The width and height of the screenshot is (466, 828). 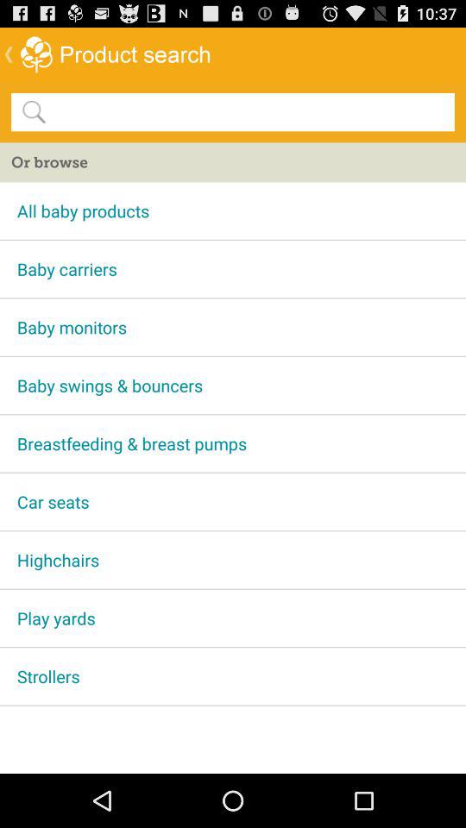 I want to click on press baby carriers app, so click(x=233, y=269).